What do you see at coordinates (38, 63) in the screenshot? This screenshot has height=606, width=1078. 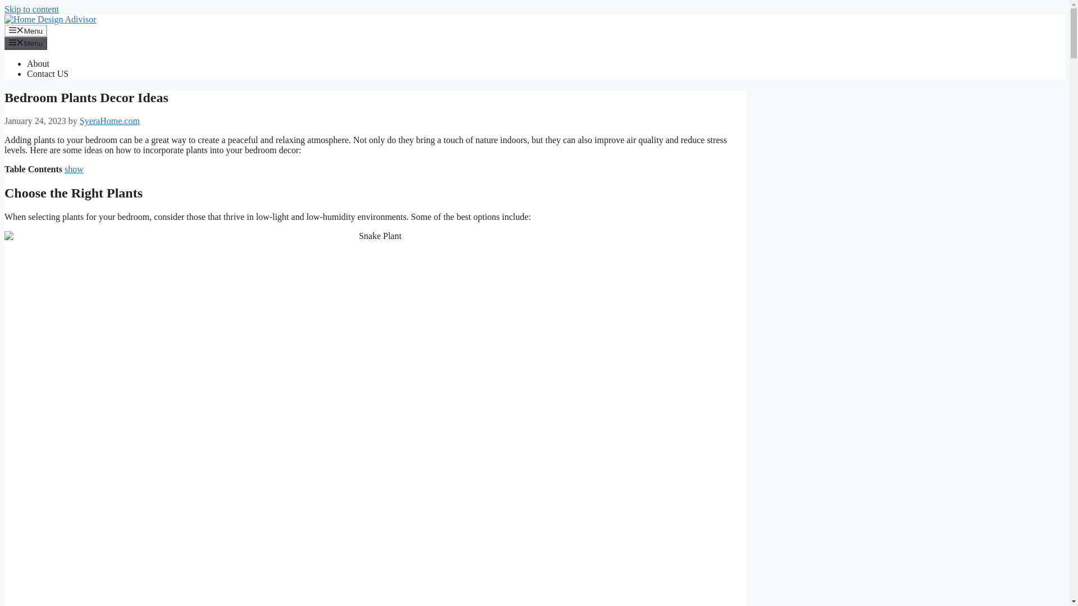 I see `About` at bounding box center [38, 63].